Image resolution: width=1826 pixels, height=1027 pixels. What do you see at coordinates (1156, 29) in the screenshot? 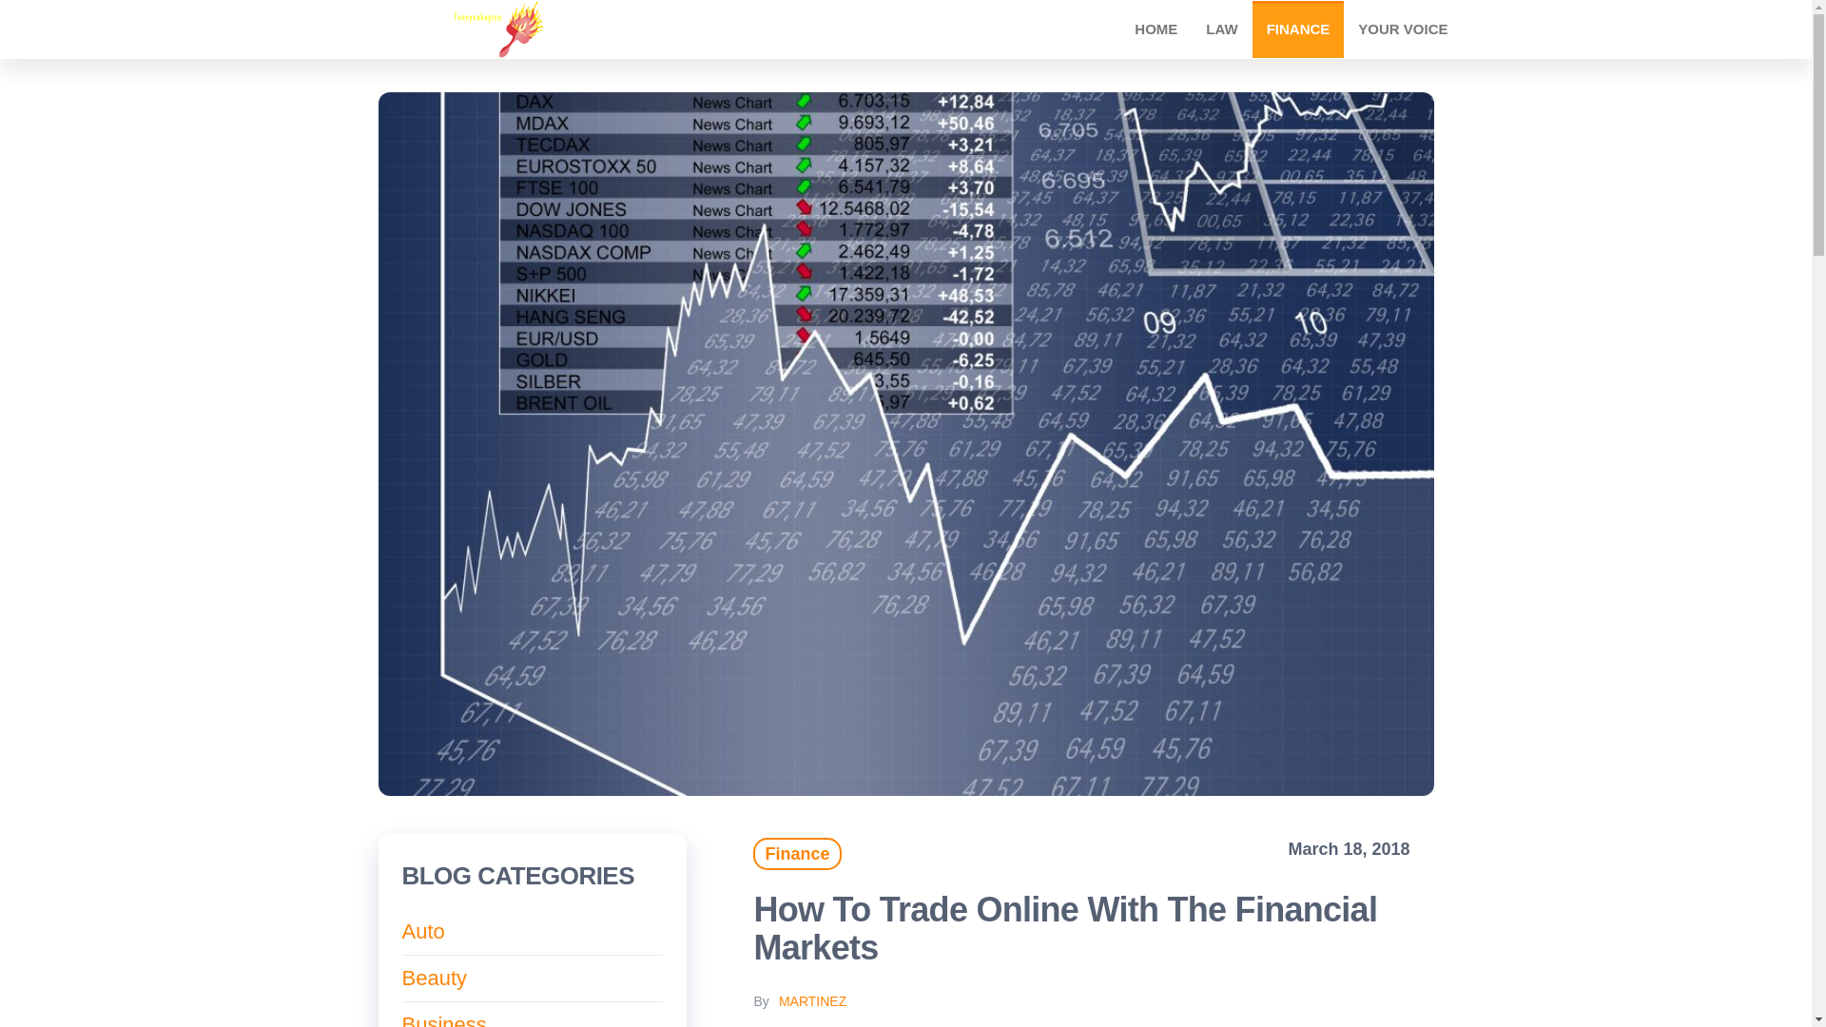
I see `Home` at bounding box center [1156, 29].